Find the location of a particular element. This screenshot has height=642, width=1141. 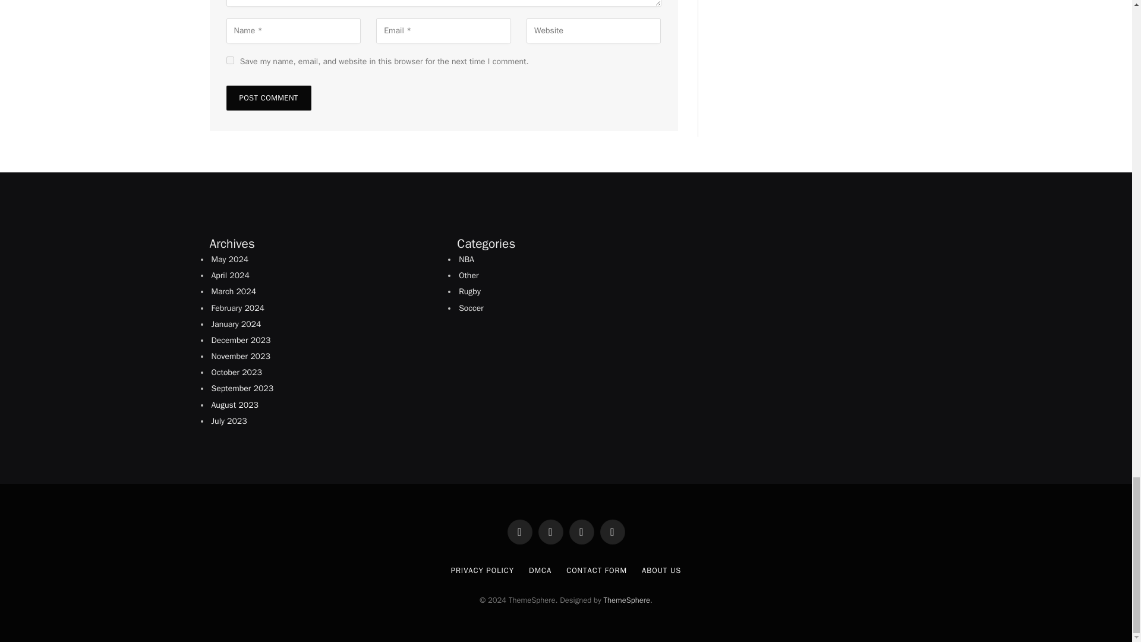

Post Comment is located at coordinates (268, 97).